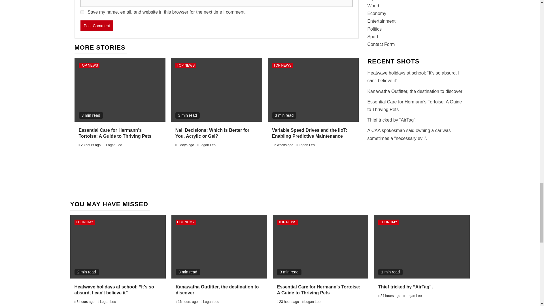 This screenshot has width=544, height=306. Describe the element at coordinates (89, 65) in the screenshot. I see `TOP NEWS` at that location.